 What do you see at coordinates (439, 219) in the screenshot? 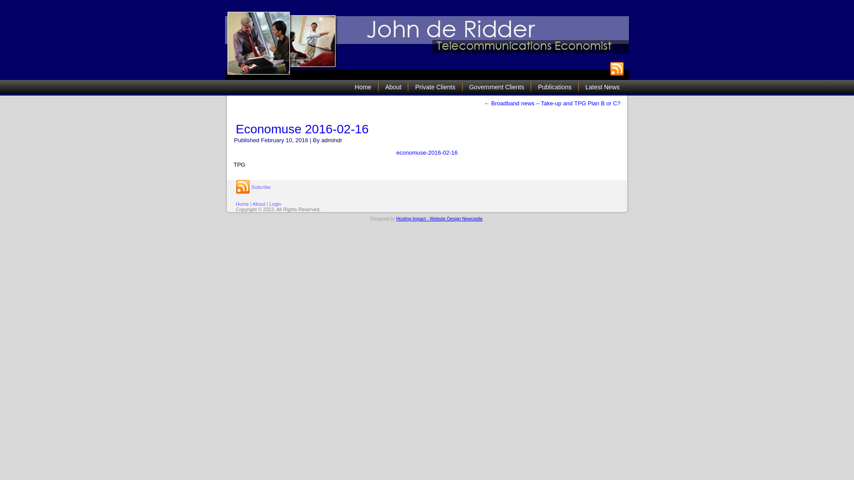
I see `Hosting Impact - Website Design Newcastle` at bounding box center [439, 219].